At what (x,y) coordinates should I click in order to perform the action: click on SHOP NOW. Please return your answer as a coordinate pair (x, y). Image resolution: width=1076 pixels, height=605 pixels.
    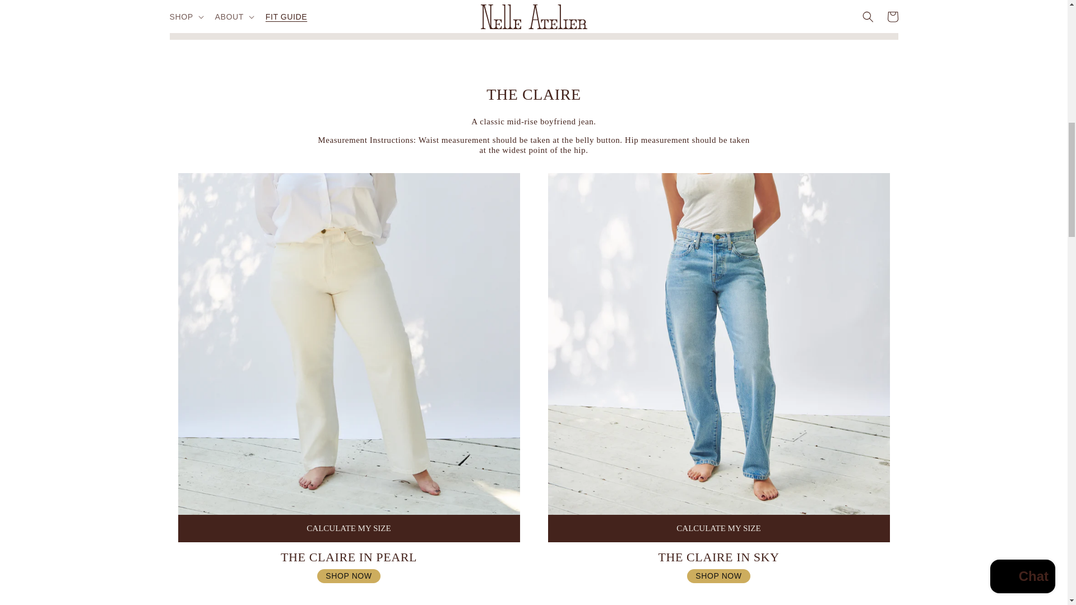
    Looking at the image, I should click on (349, 576).